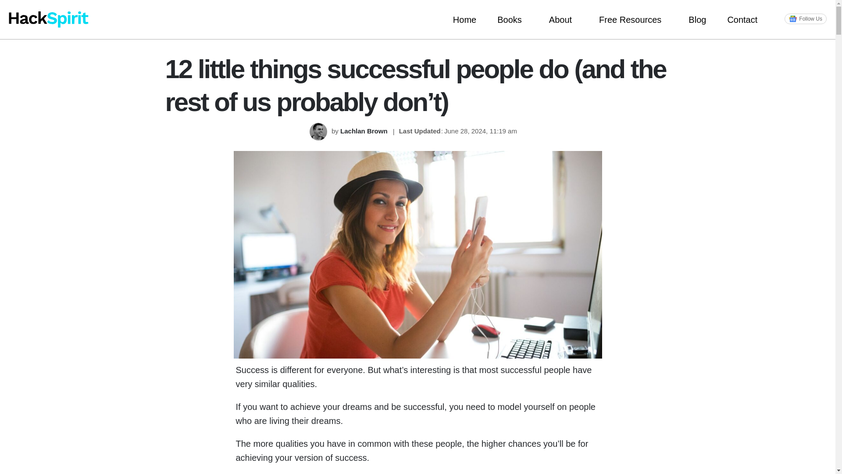  I want to click on Blog, so click(697, 19).